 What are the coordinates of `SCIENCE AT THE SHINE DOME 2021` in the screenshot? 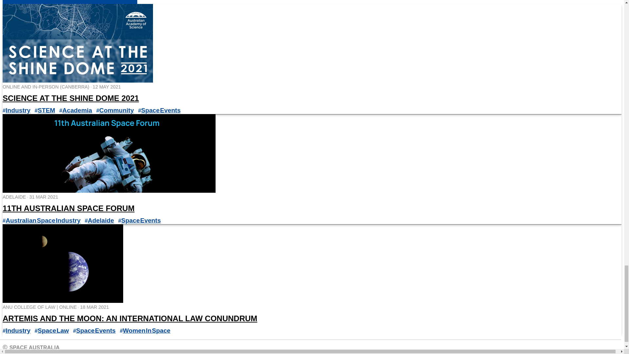 It's located at (71, 98).